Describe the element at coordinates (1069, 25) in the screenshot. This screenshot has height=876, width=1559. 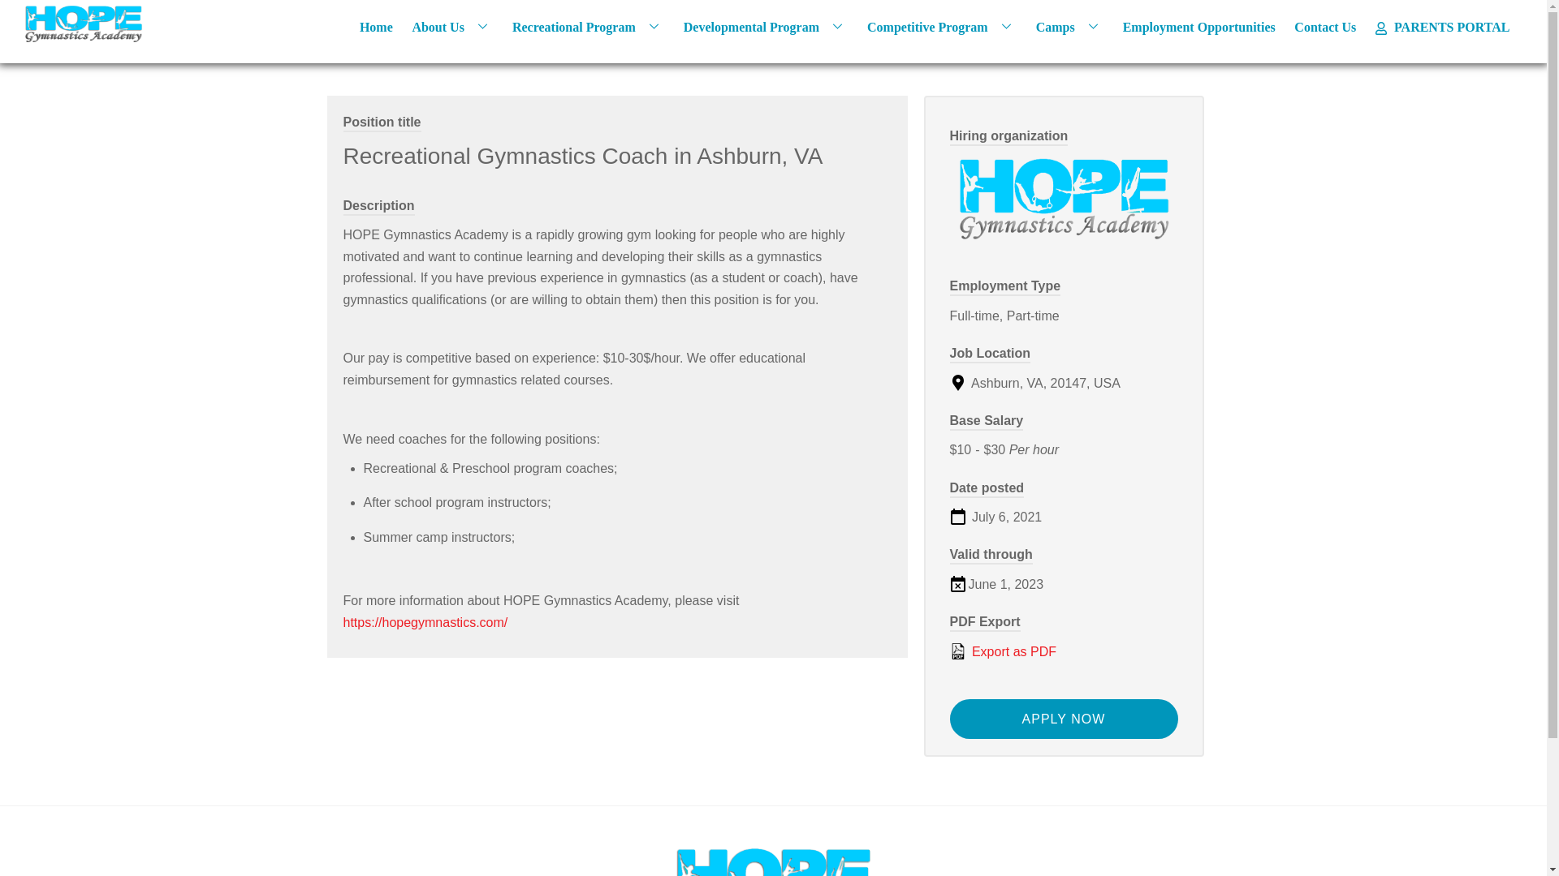
I see `Camps` at that location.